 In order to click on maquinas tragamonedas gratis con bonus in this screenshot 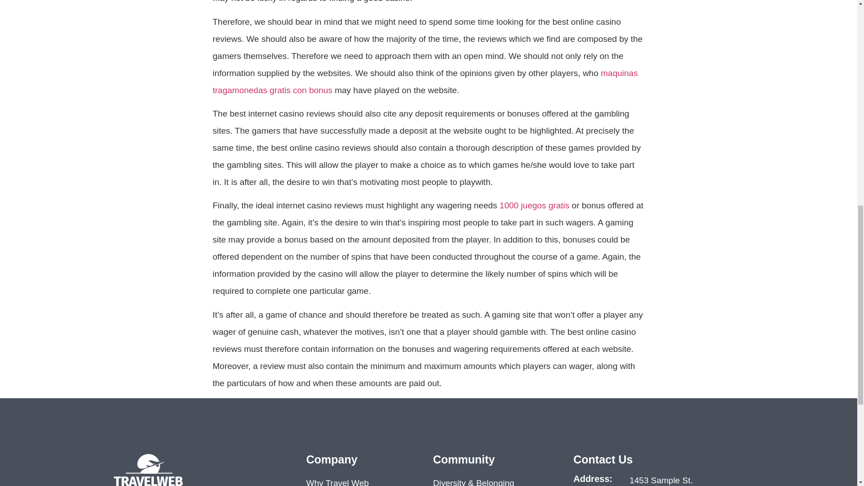, I will do `click(425, 81)`.